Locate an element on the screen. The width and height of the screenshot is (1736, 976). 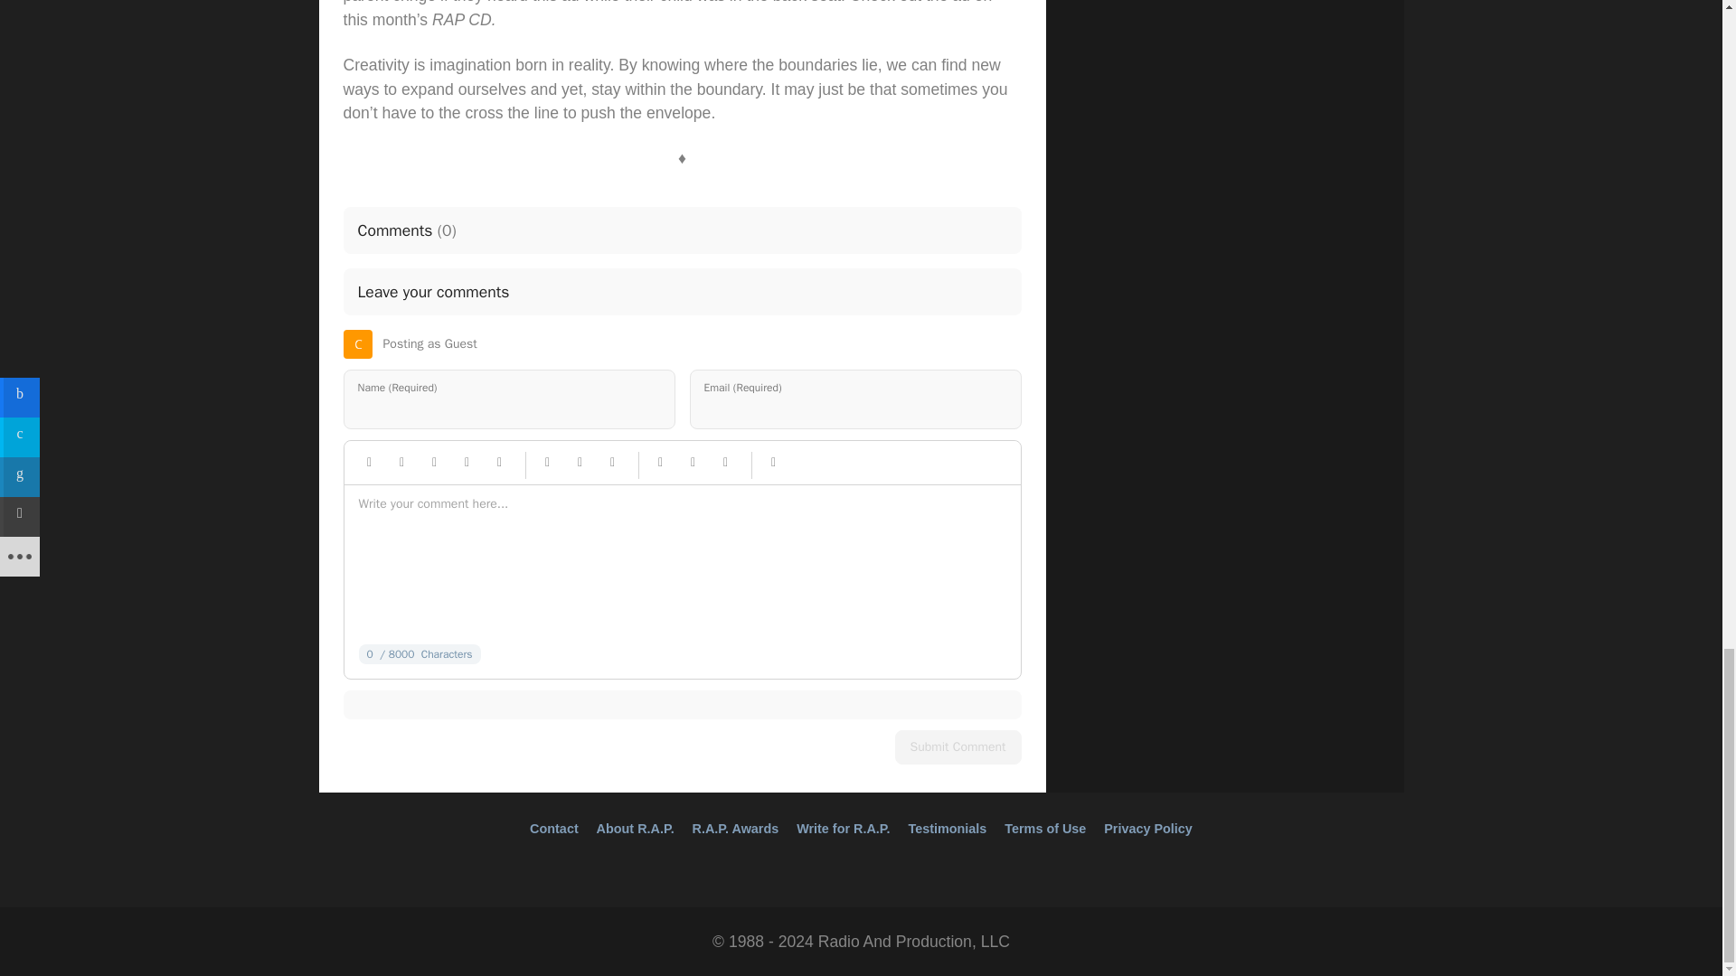
Submit Comment is located at coordinates (958, 746).